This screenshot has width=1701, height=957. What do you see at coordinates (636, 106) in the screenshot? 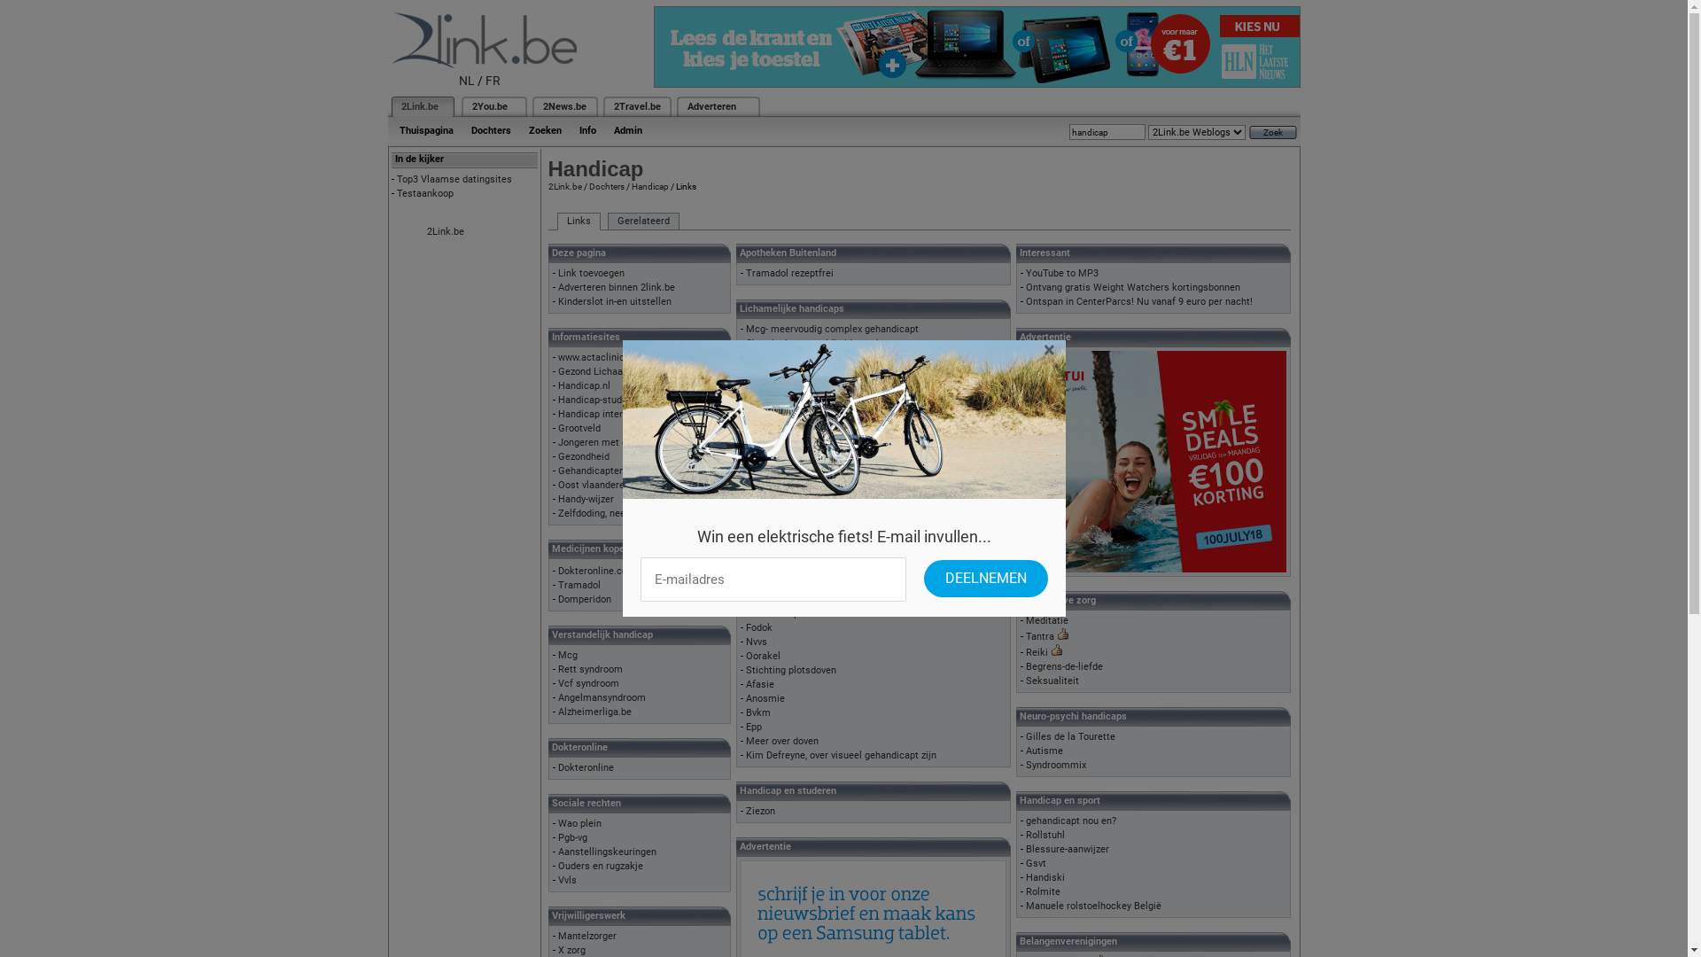
I see `2Travel.be` at bounding box center [636, 106].